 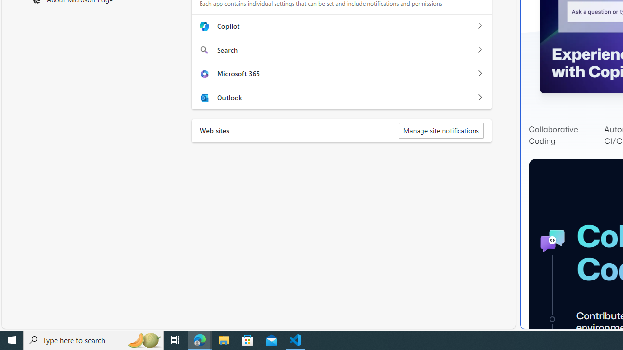 What do you see at coordinates (224, 340) in the screenshot?
I see `File Explorer` at bounding box center [224, 340].